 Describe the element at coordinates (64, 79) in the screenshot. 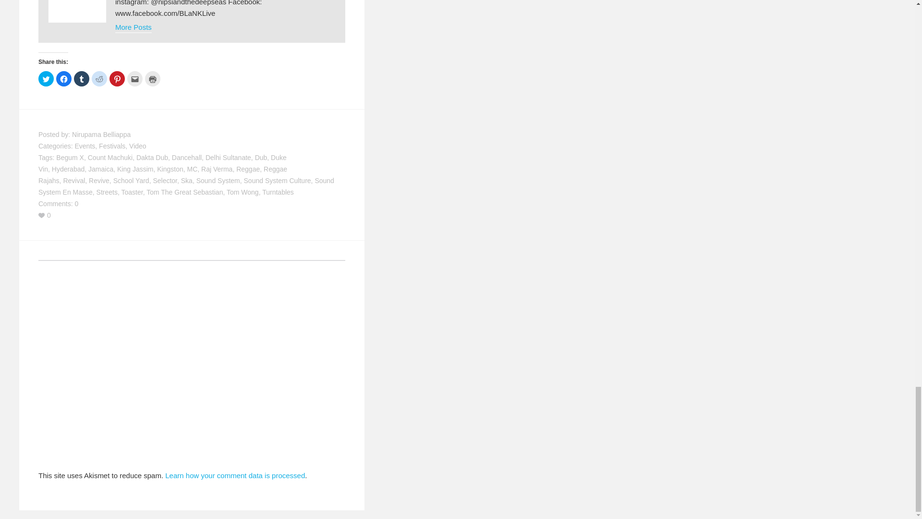

I see `Click to share on Facebook` at that location.